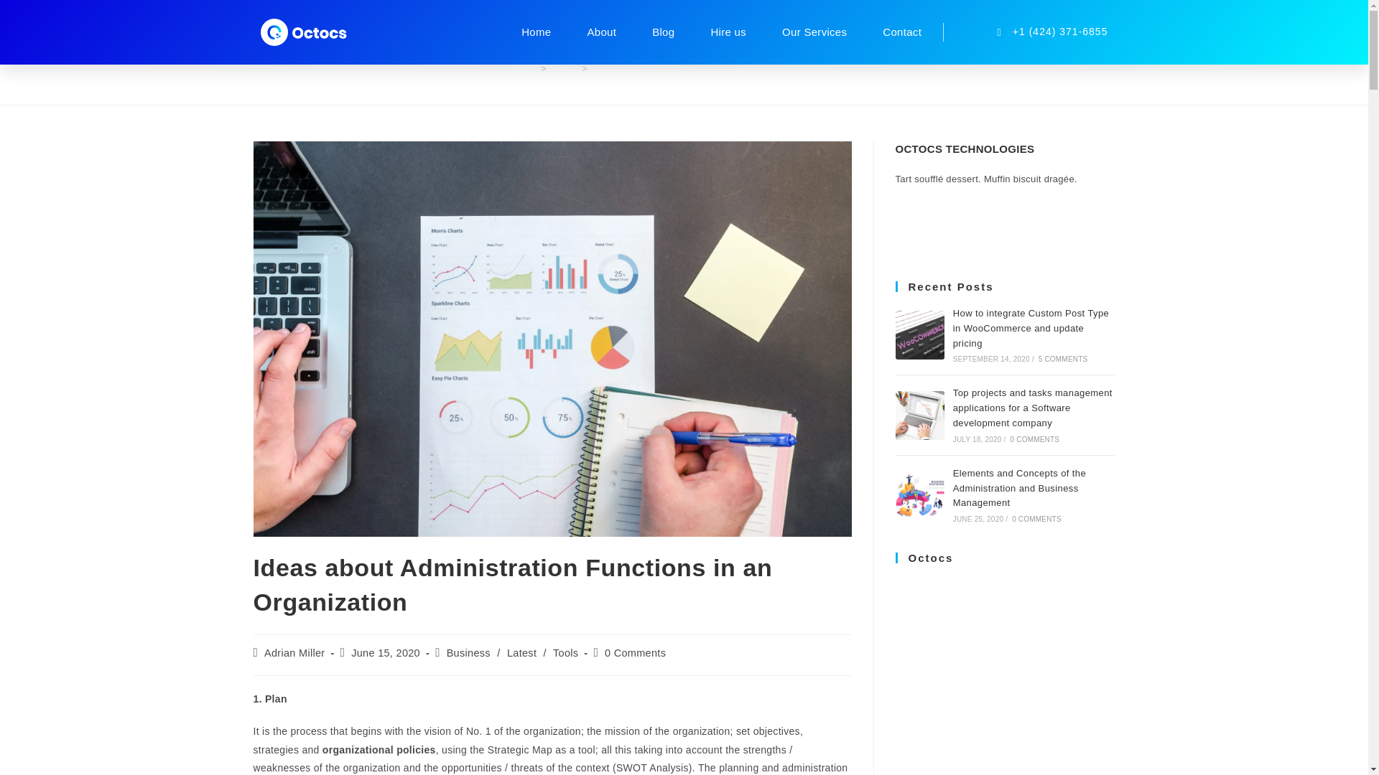 This screenshot has height=775, width=1379. Describe the element at coordinates (565, 653) in the screenshot. I see `Tools` at that location.